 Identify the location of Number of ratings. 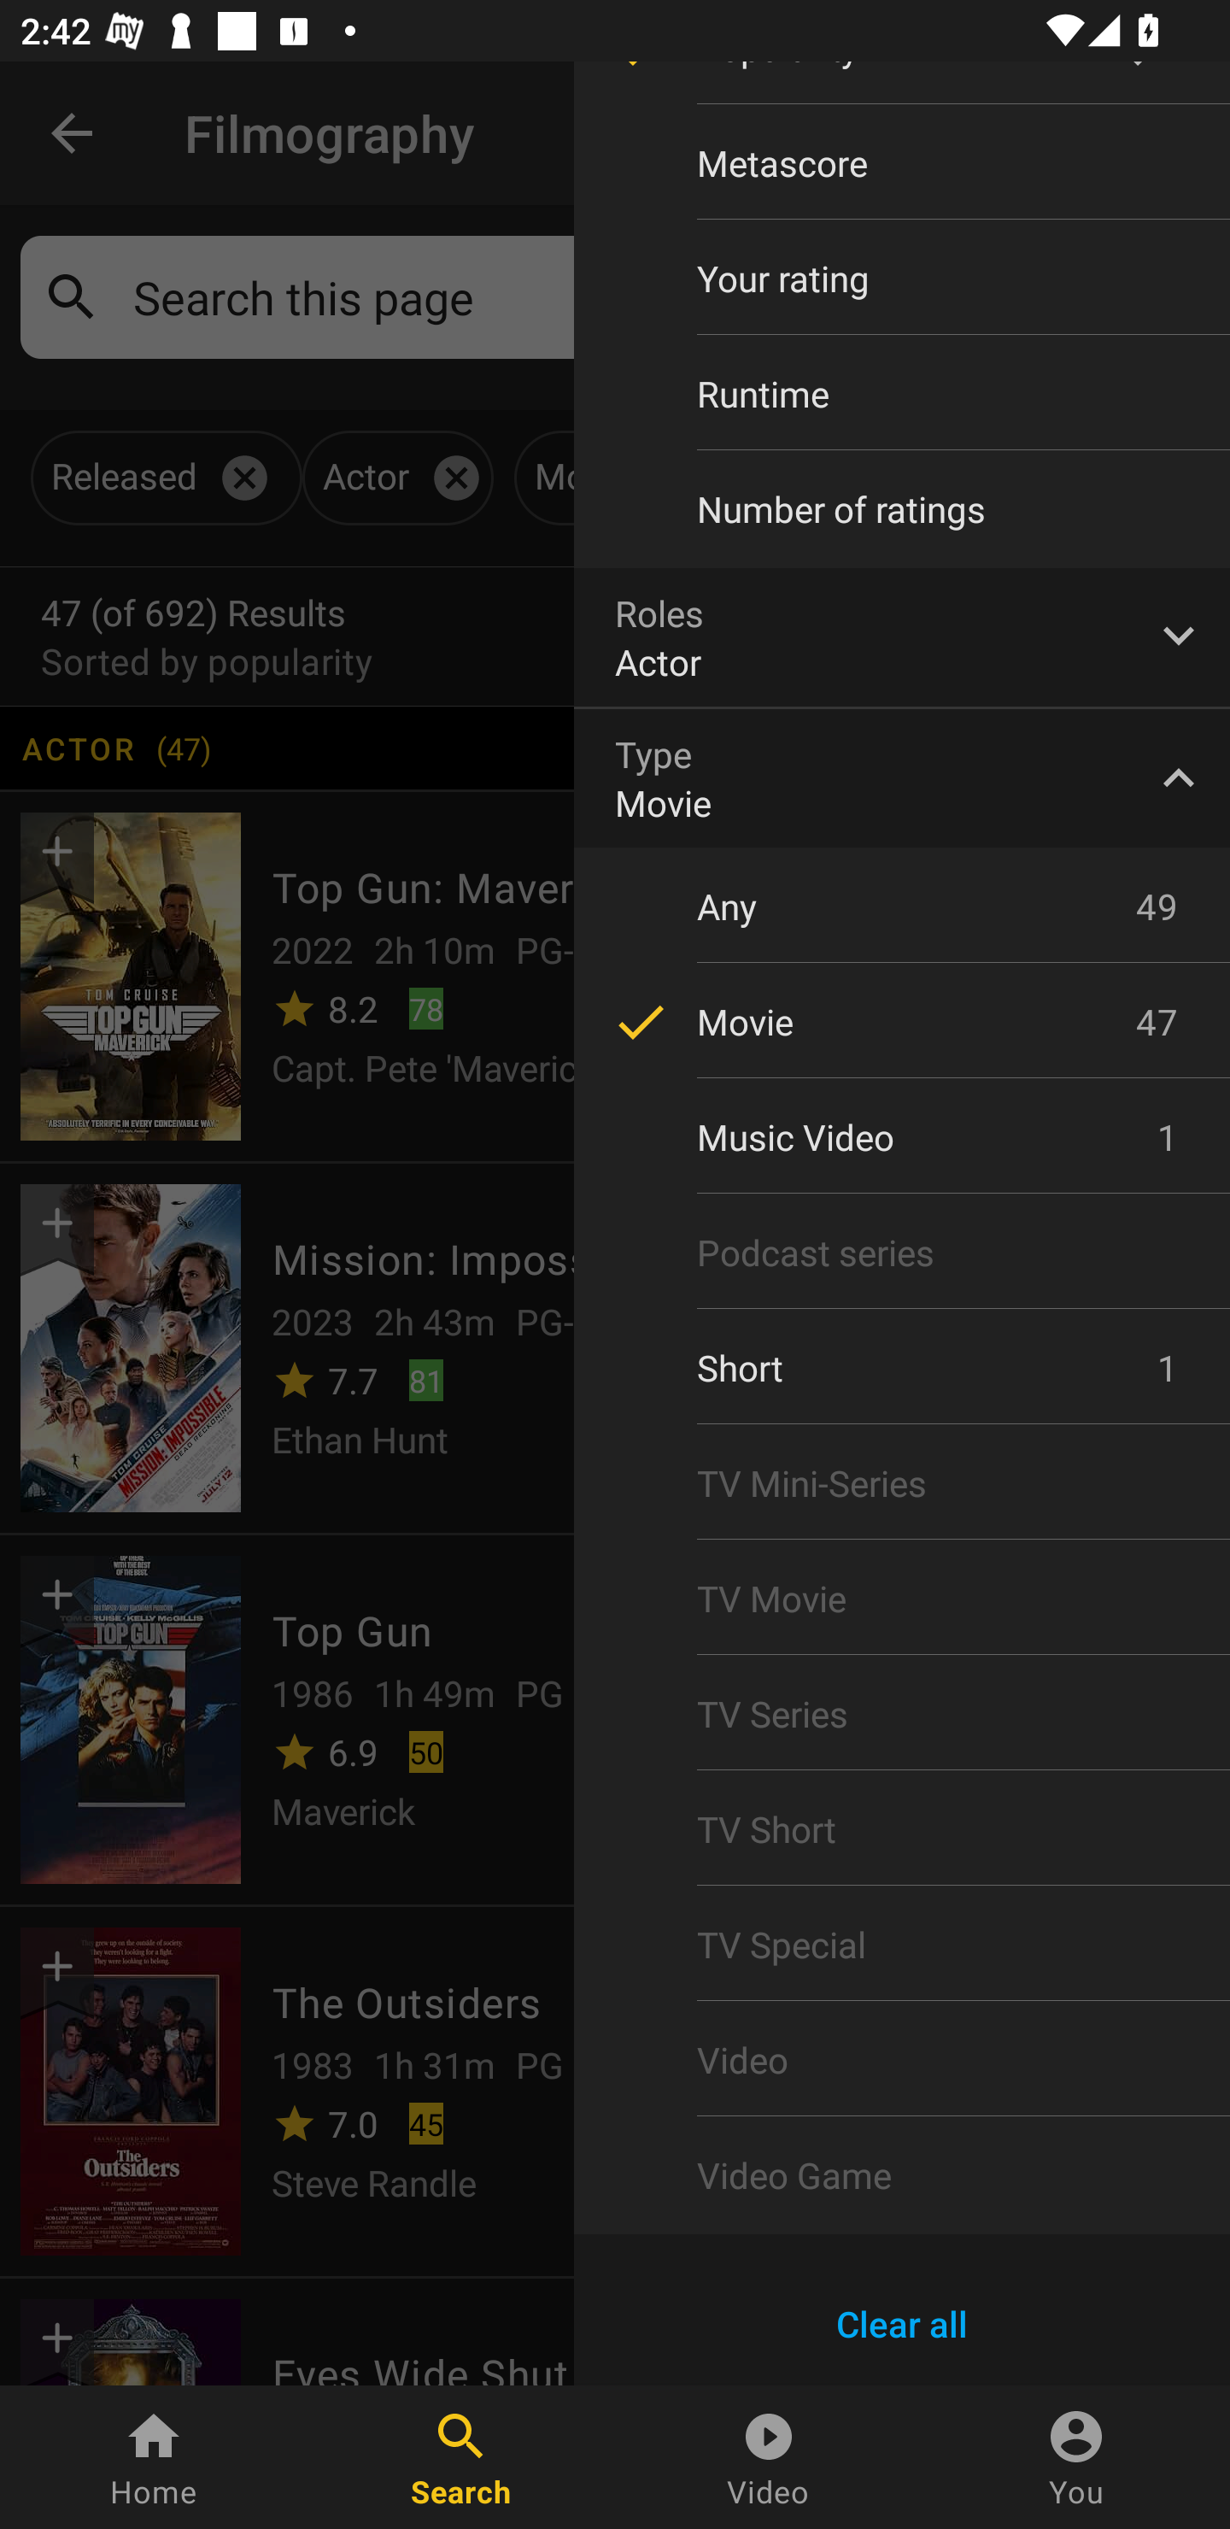
(902, 509).